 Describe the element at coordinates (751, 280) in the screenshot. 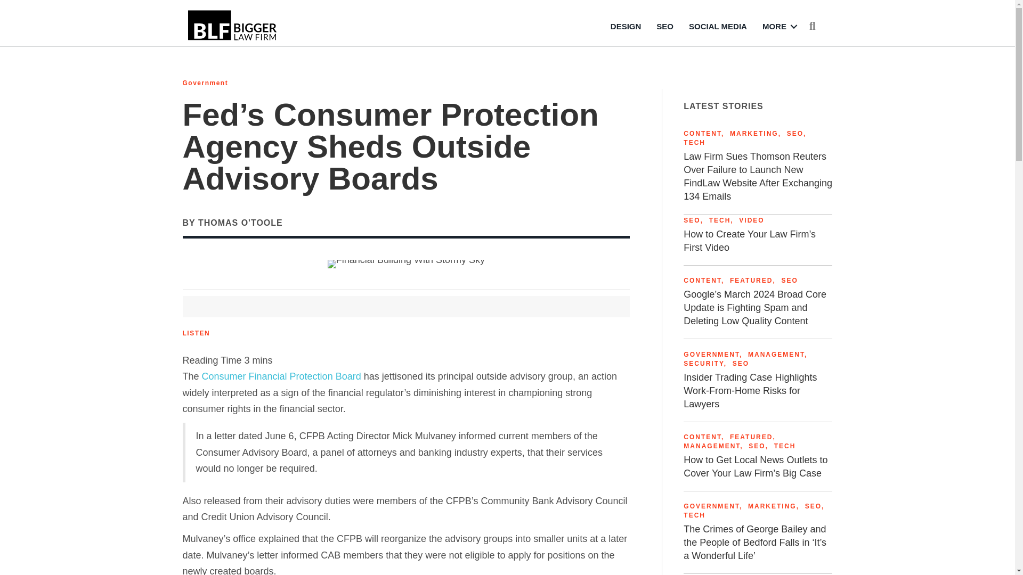

I see `FEATURED` at that location.